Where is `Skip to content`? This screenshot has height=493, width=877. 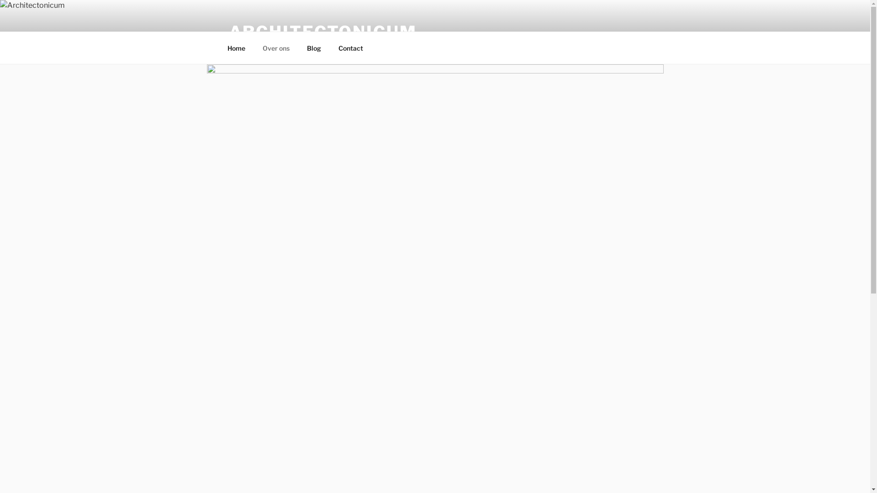 Skip to content is located at coordinates (0, 0).